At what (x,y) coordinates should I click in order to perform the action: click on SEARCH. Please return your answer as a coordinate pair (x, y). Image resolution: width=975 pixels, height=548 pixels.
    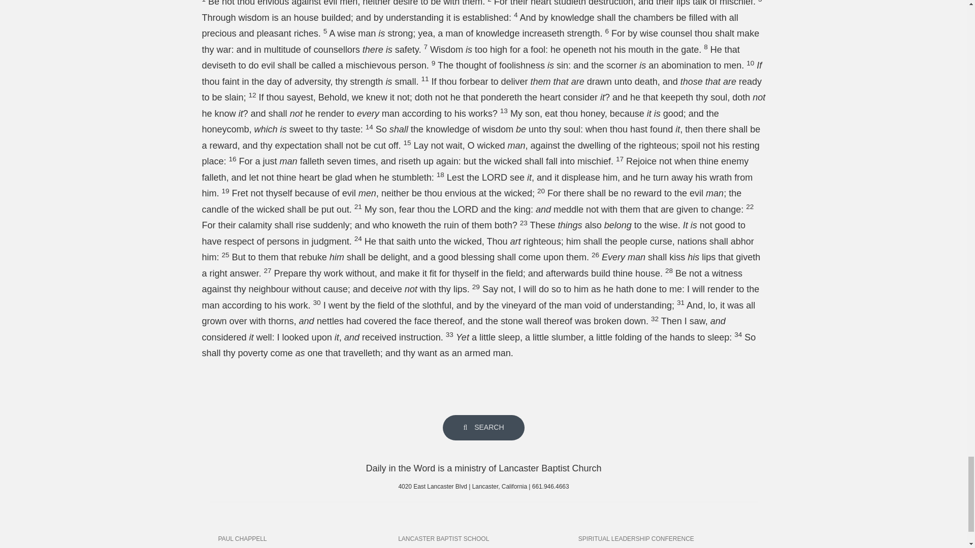
    Looking at the image, I should click on (483, 427).